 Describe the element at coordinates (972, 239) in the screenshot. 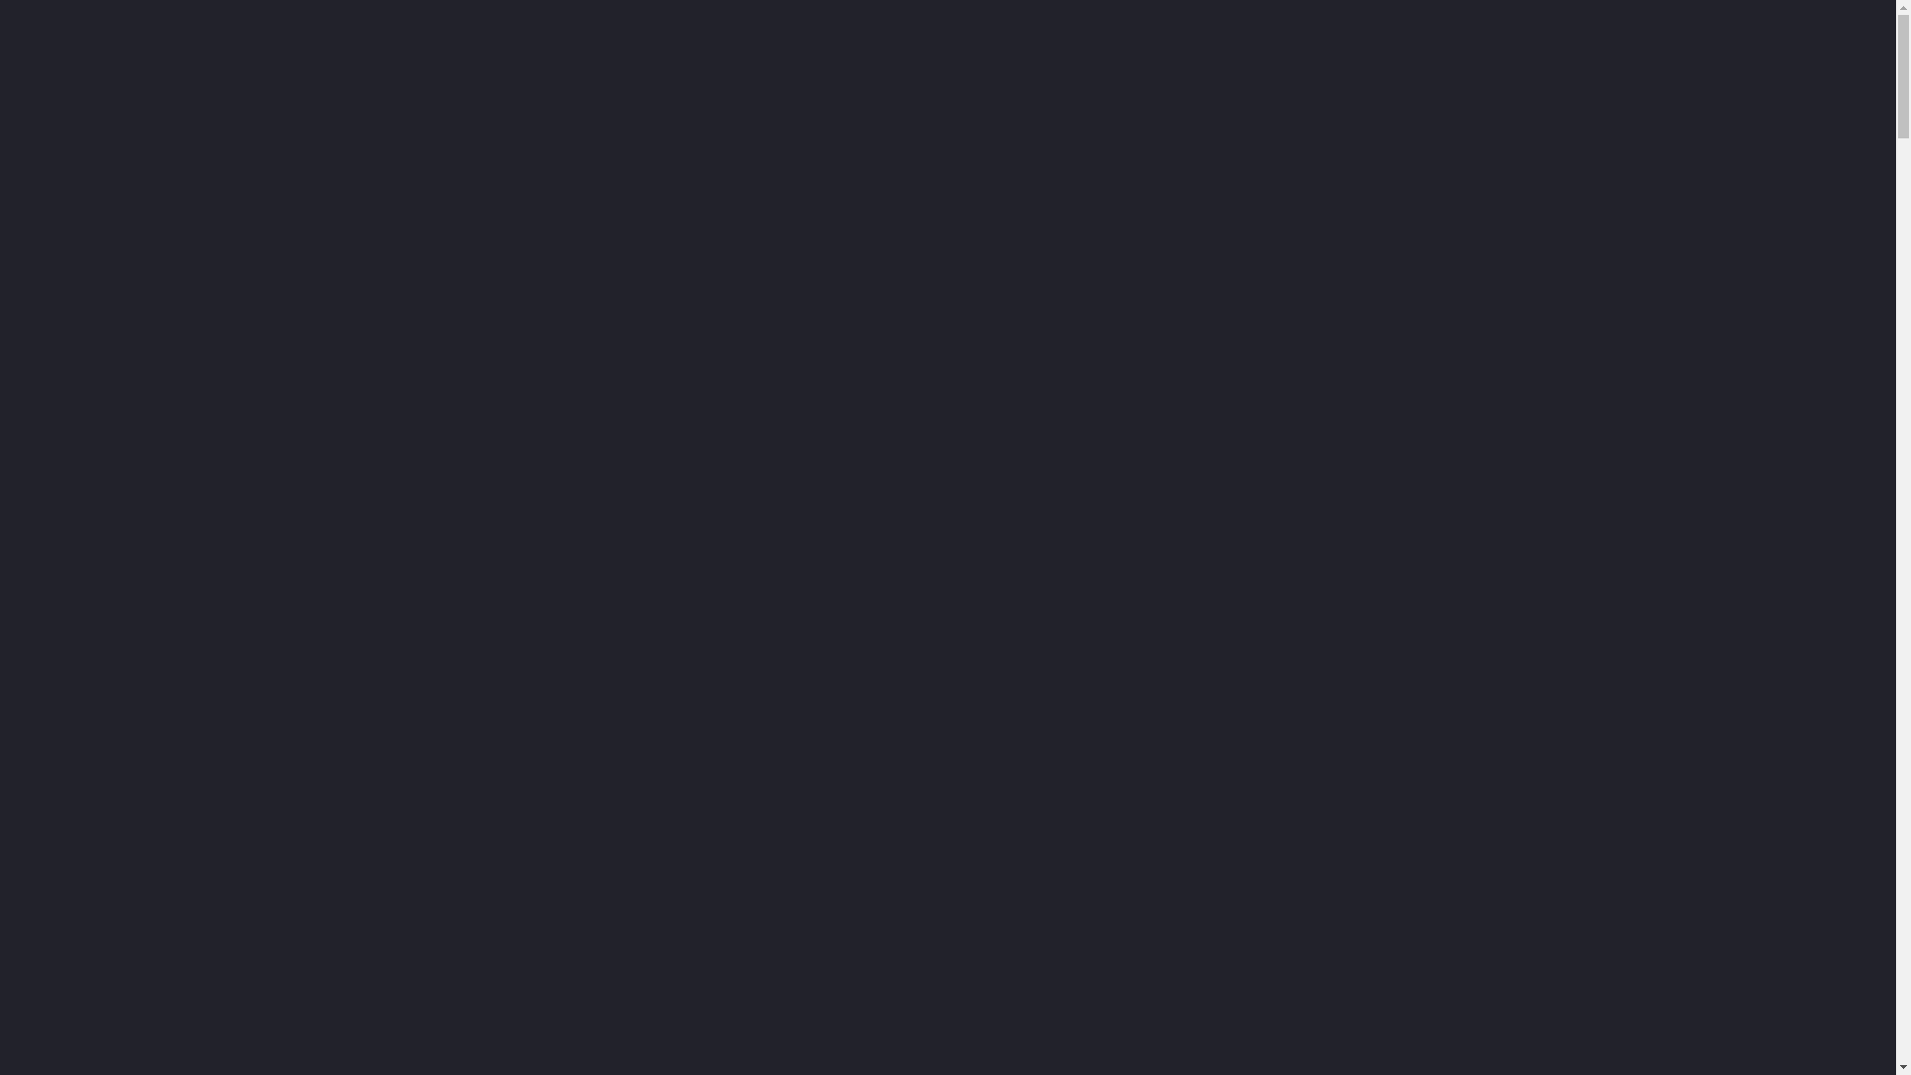

I see `Conseils` at that location.